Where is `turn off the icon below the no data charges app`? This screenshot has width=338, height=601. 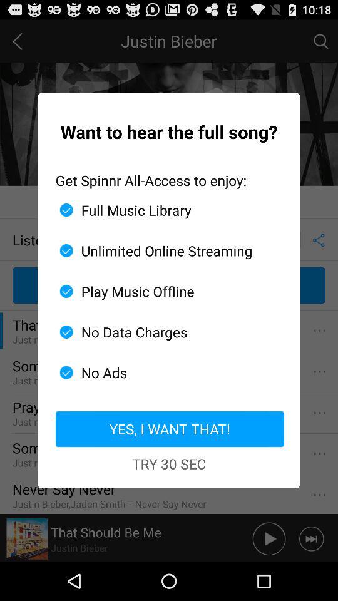
turn off the icon below the no data charges app is located at coordinates (164, 372).